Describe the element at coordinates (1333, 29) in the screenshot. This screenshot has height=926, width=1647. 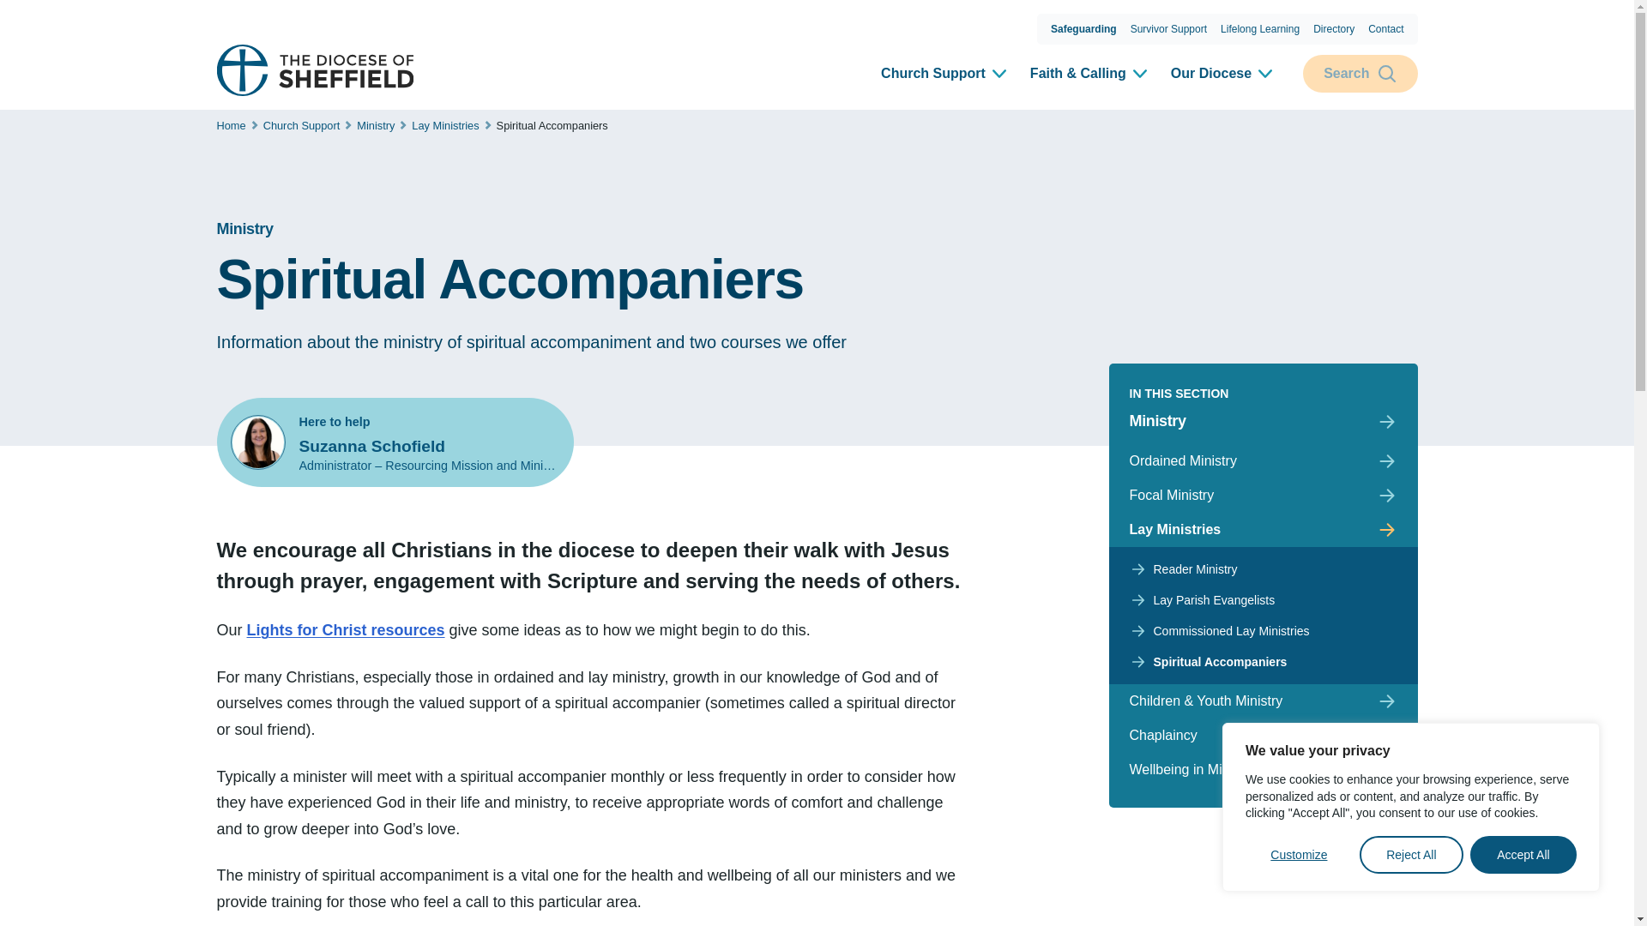
I see `Directory` at that location.